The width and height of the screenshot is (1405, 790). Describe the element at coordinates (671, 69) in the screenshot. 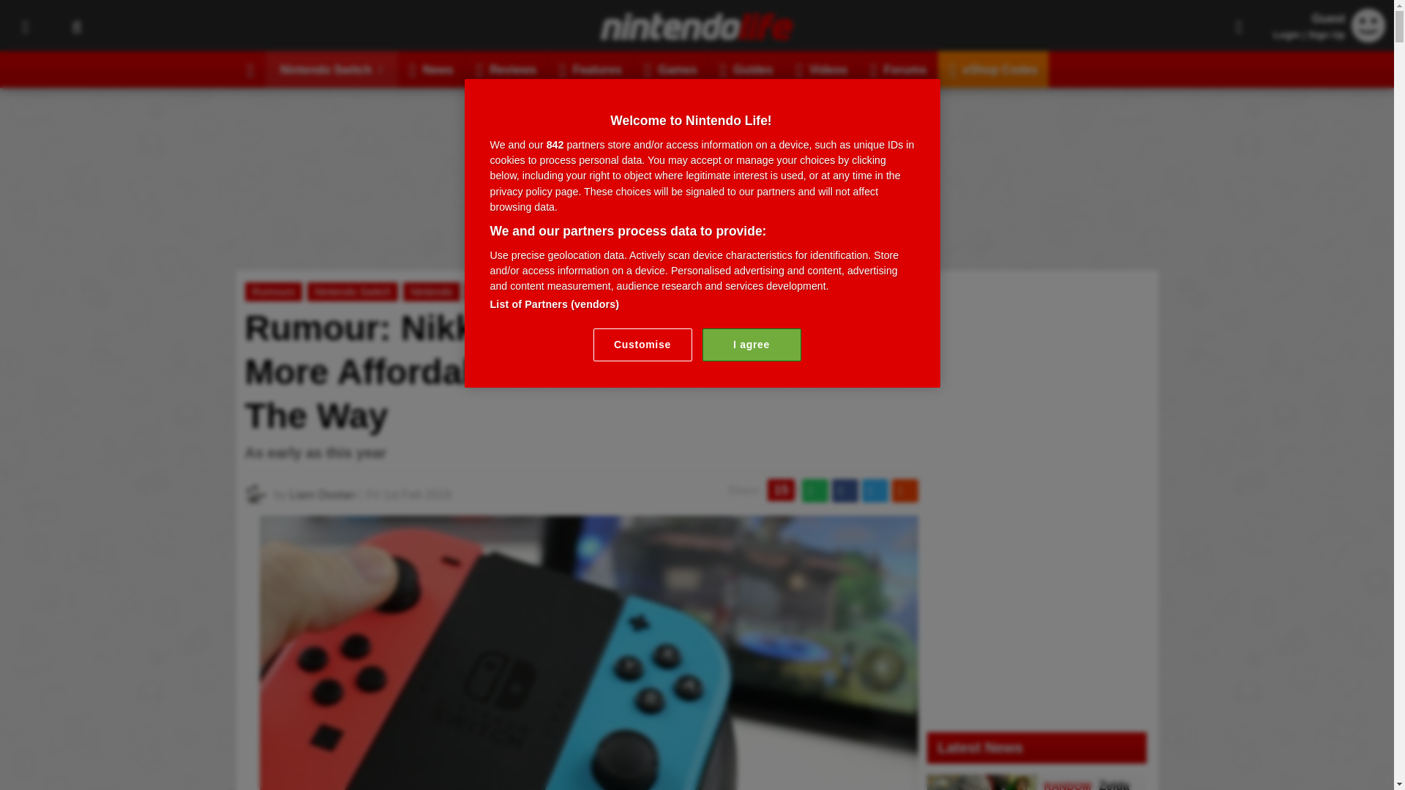

I see `Games` at that location.